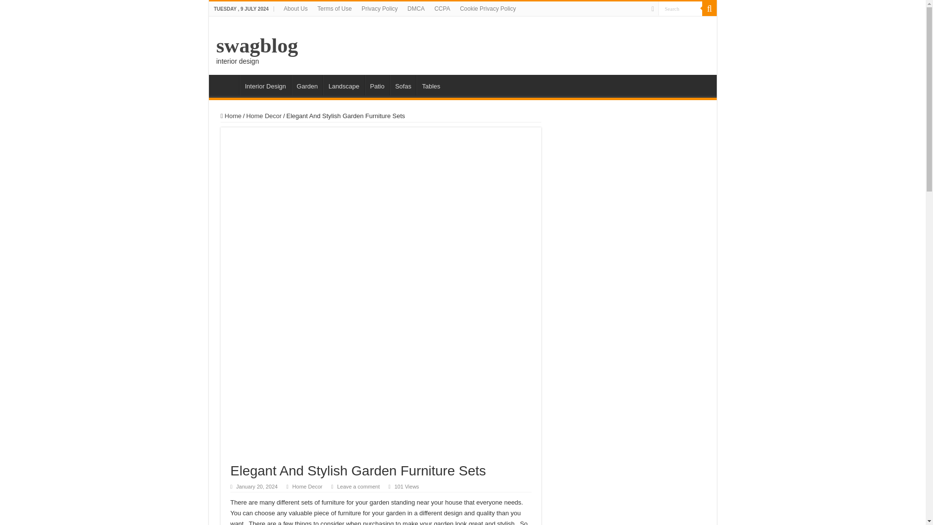 This screenshot has height=525, width=933. I want to click on Home, so click(231, 116).